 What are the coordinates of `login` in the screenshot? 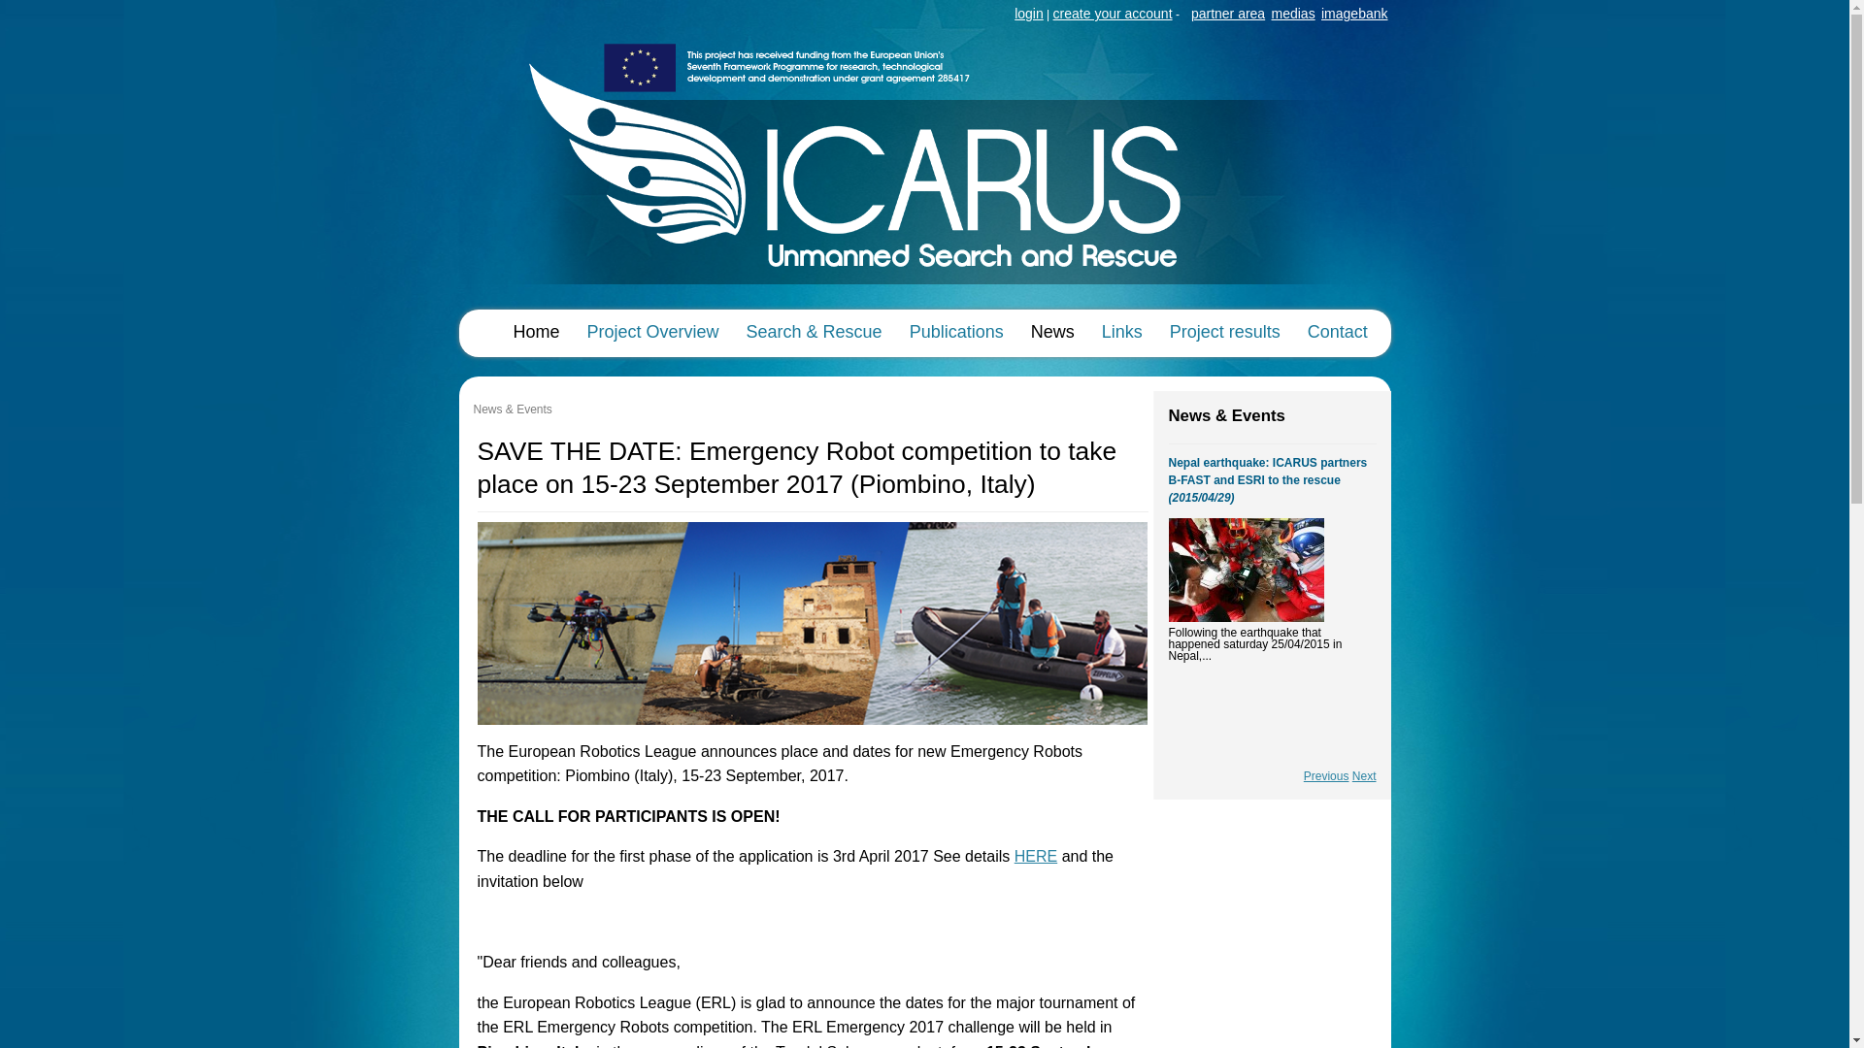 It's located at (1029, 14).